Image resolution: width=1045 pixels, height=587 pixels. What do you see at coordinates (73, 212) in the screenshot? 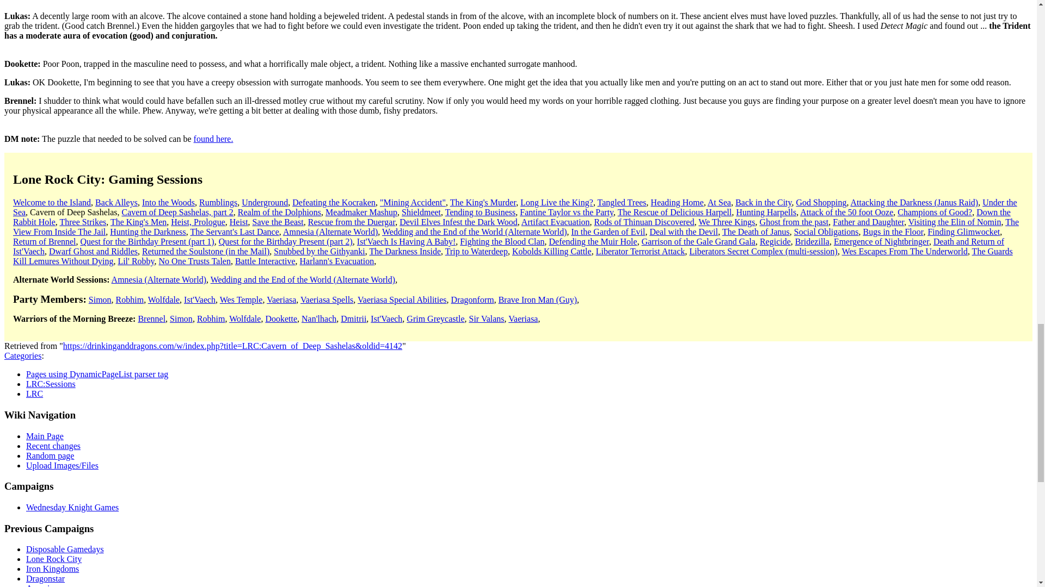
I see `Cavern of Deep Sashelas` at bounding box center [73, 212].